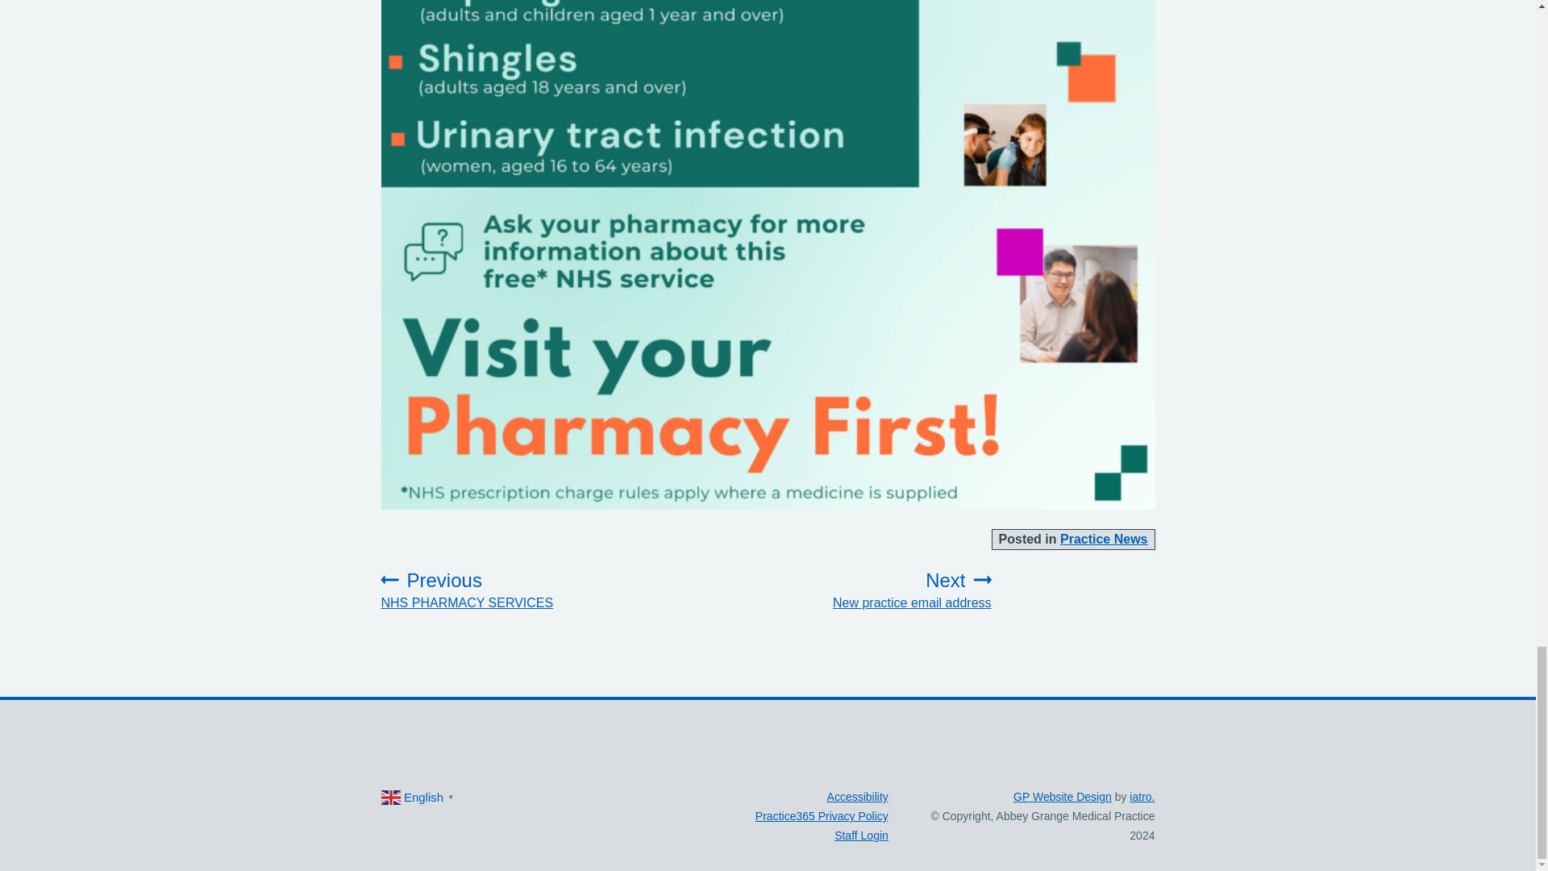 The image size is (1548, 871). Describe the element at coordinates (858, 796) in the screenshot. I see `Accessibility` at that location.